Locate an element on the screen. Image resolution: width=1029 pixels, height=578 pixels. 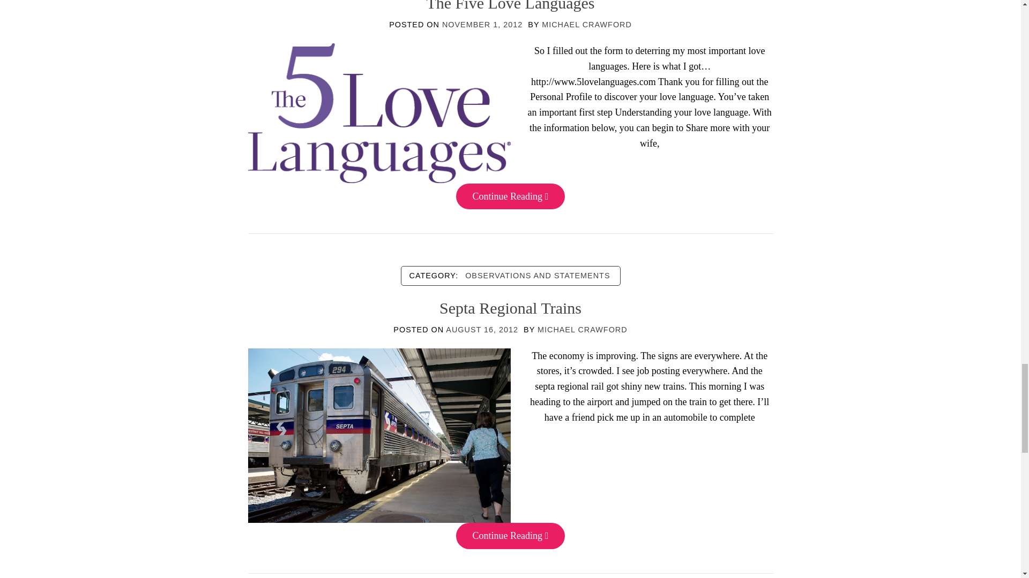
The Five Love Languages is located at coordinates (379, 112).